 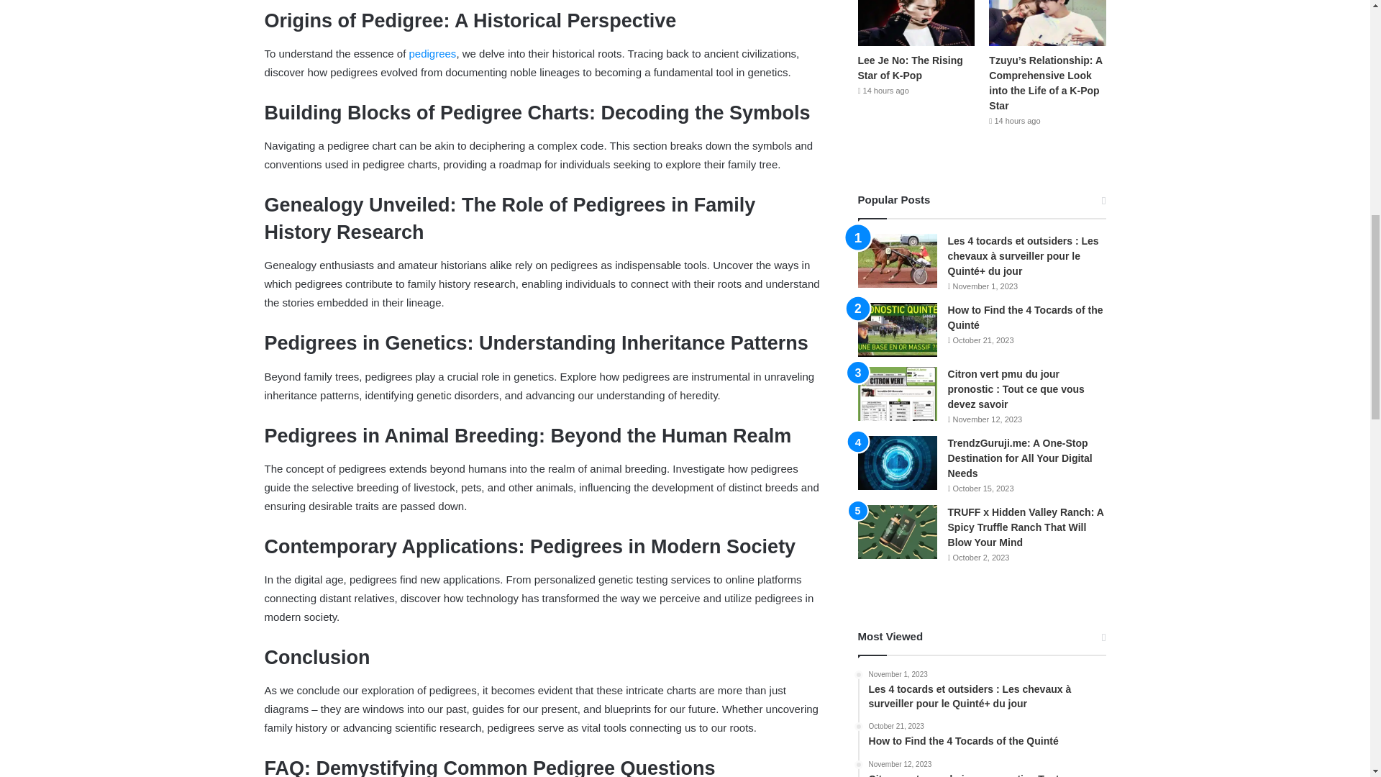 I want to click on pedigrees, so click(x=430, y=53).